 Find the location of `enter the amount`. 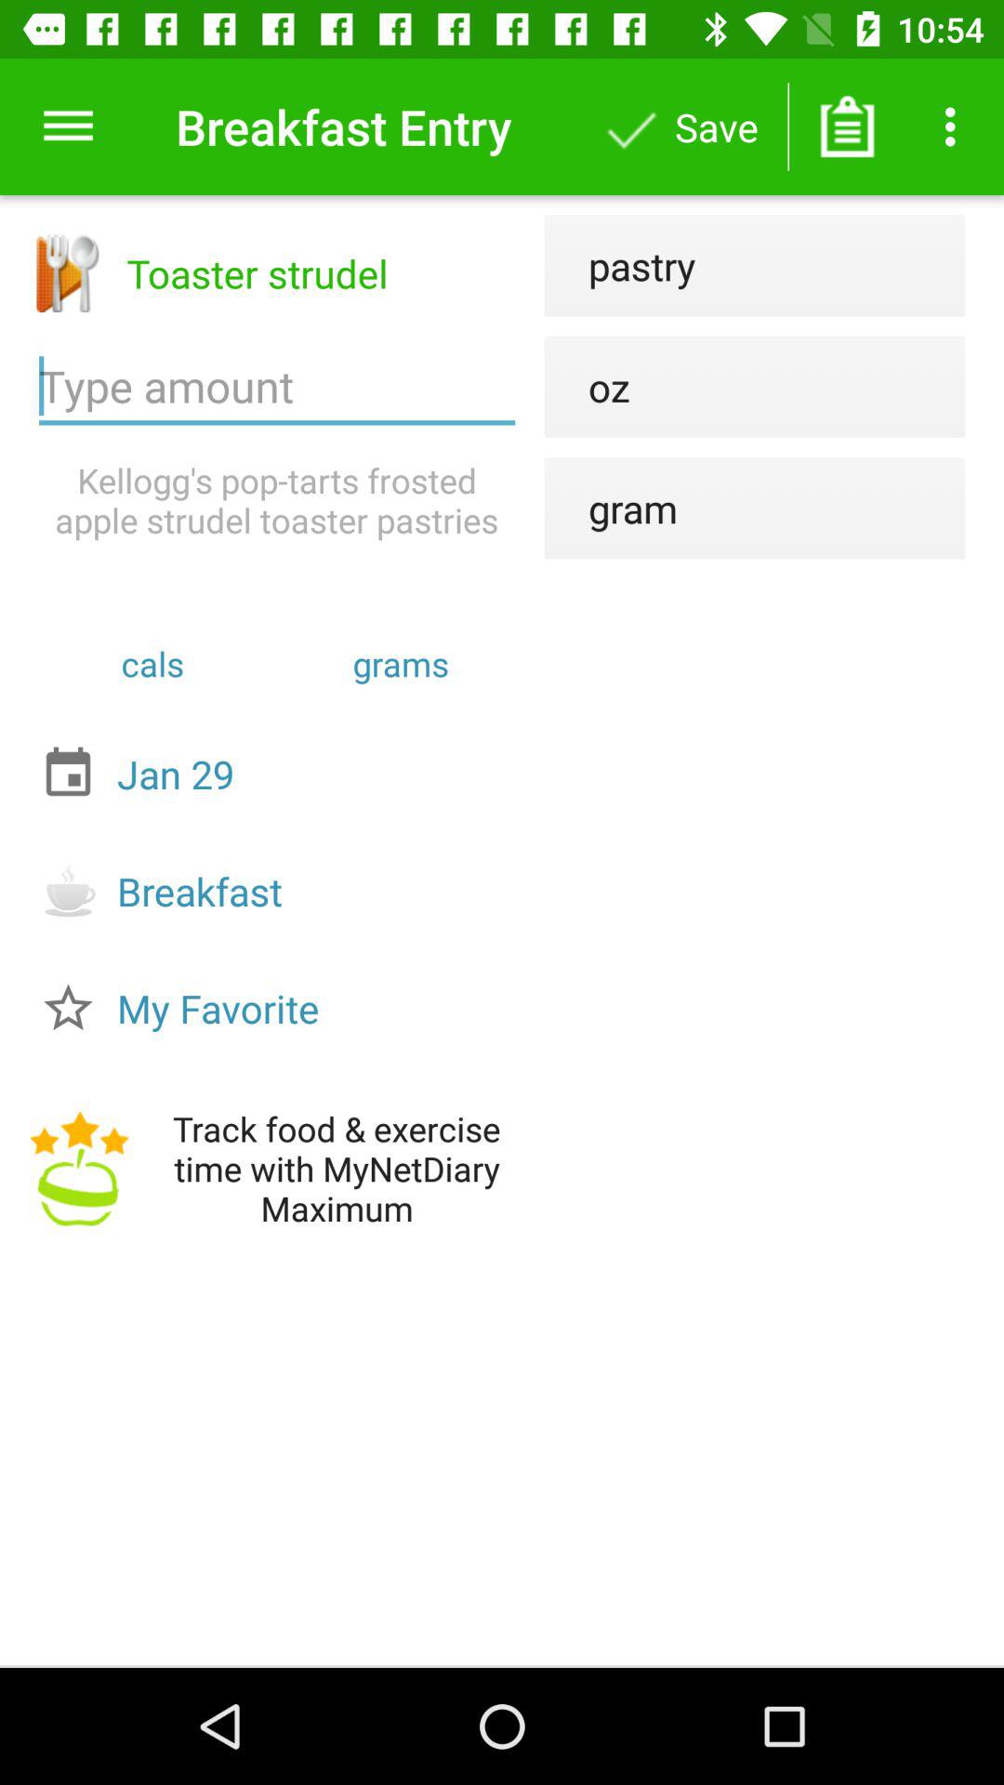

enter the amount is located at coordinates (277, 387).